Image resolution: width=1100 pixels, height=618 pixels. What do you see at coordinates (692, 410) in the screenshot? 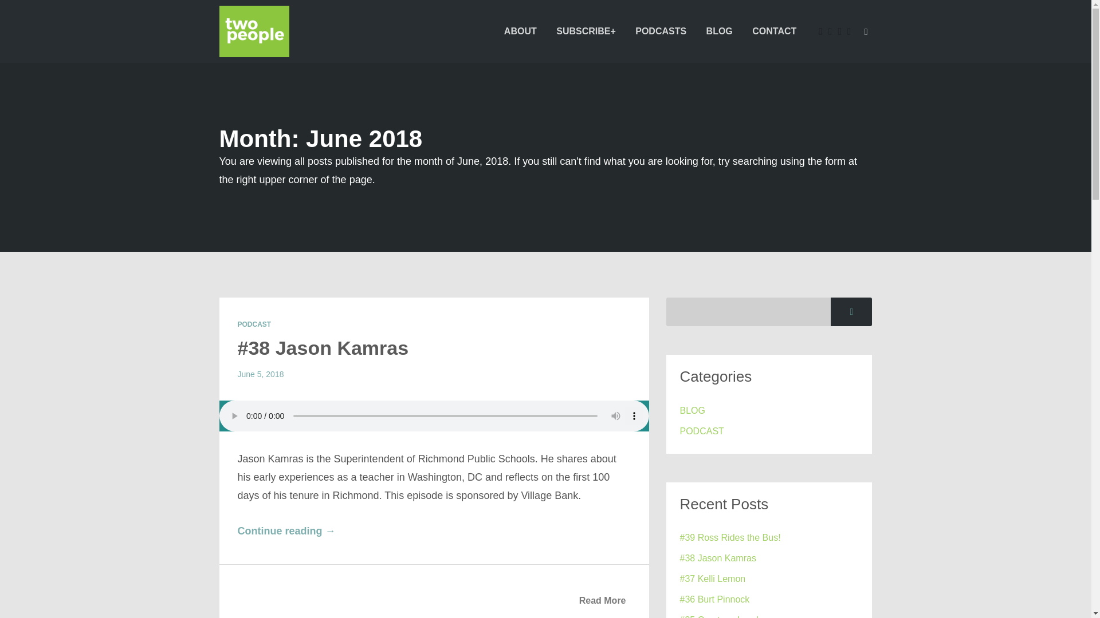
I see `BLOG` at bounding box center [692, 410].